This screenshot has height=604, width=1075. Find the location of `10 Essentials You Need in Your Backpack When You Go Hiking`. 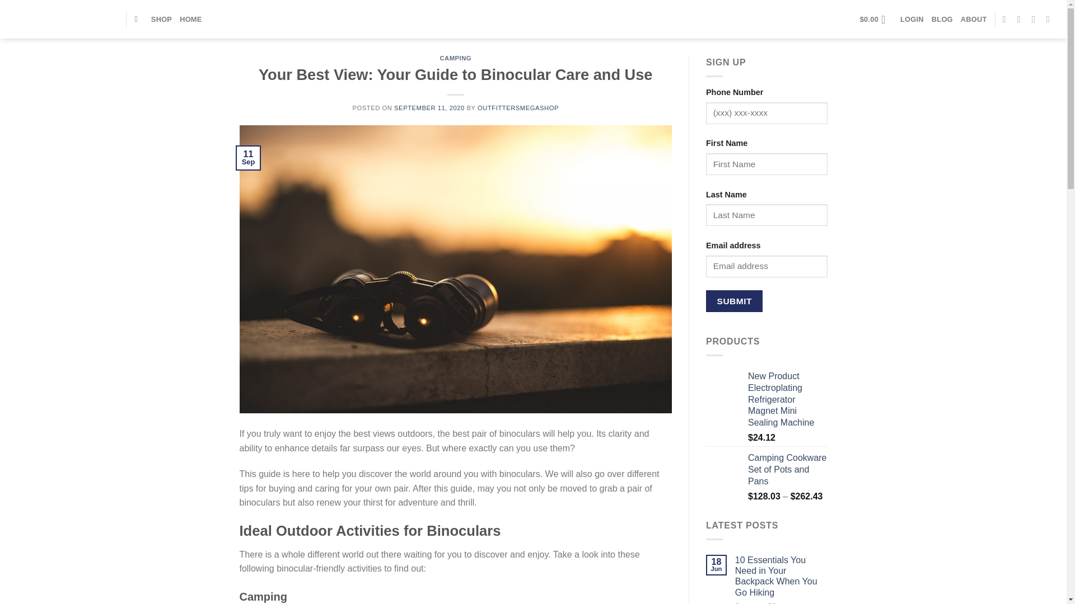

10 Essentials You Need in Your Backpack When You Go Hiking is located at coordinates (782, 576).